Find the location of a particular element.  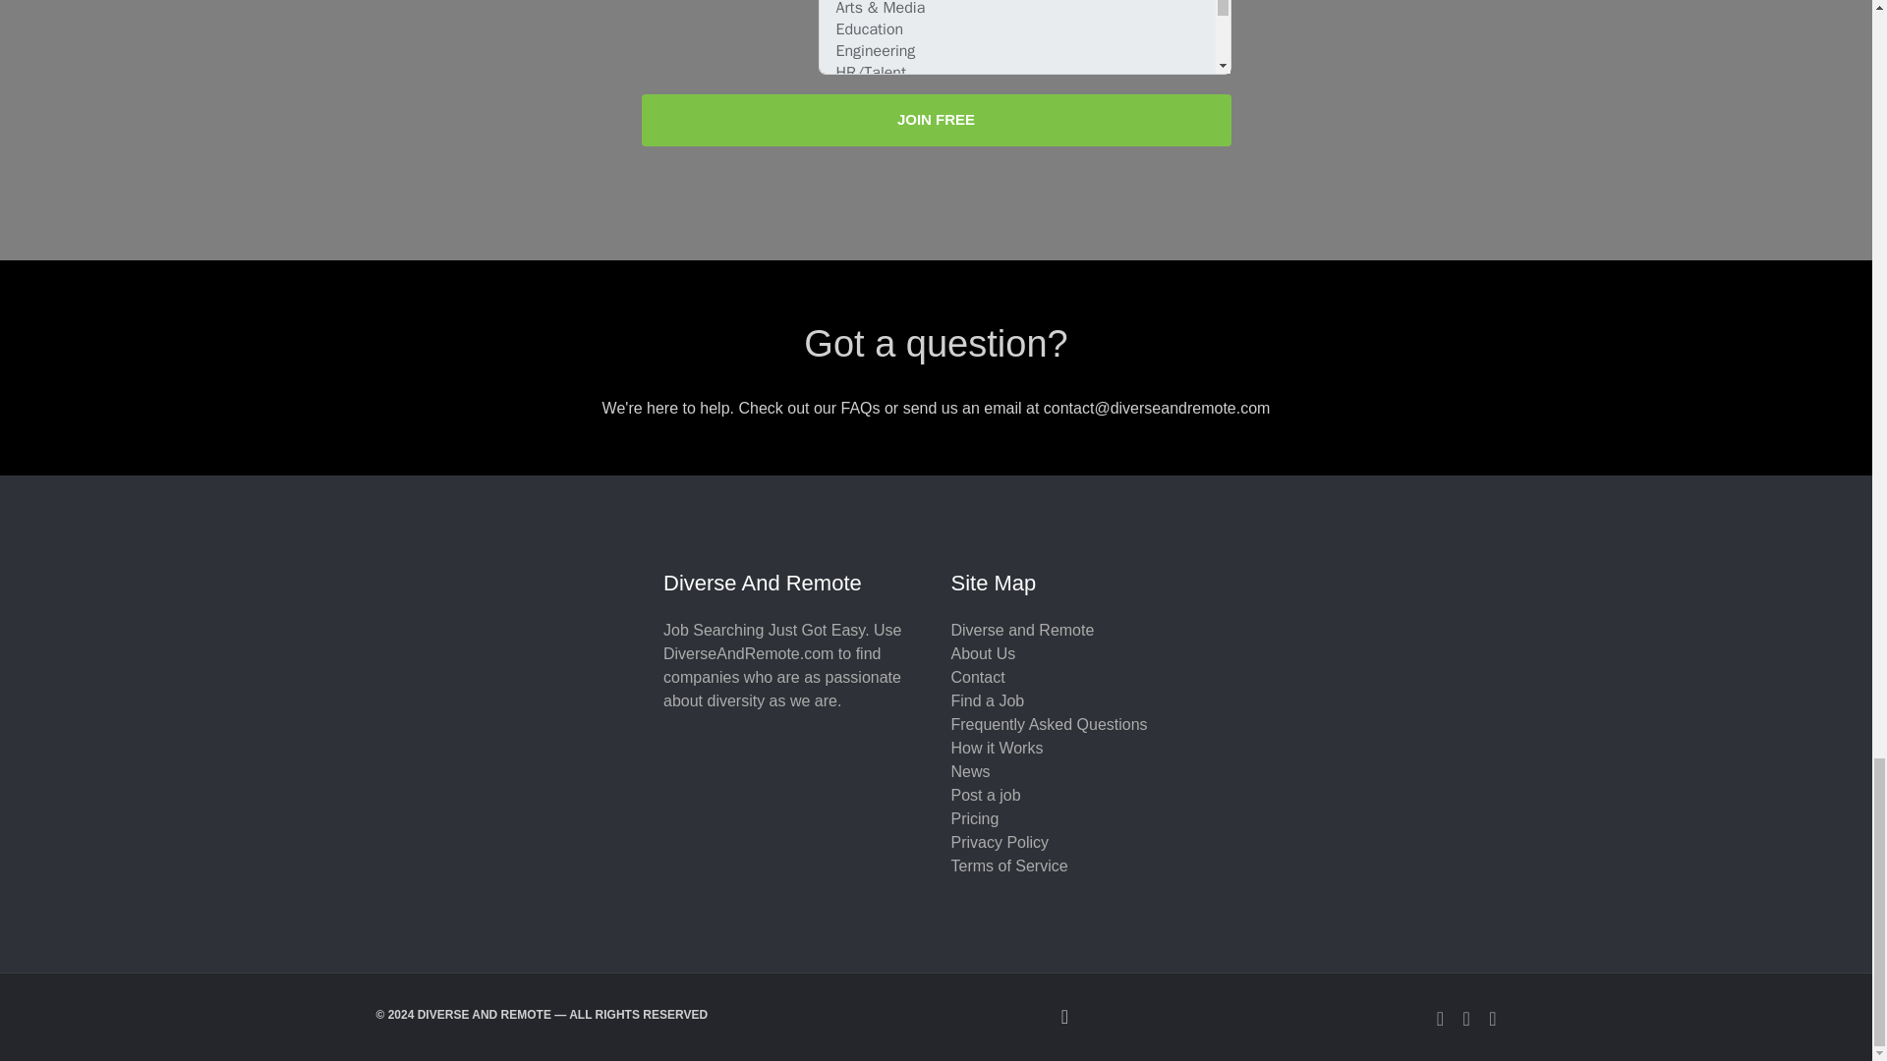

How it Works is located at coordinates (997, 748).